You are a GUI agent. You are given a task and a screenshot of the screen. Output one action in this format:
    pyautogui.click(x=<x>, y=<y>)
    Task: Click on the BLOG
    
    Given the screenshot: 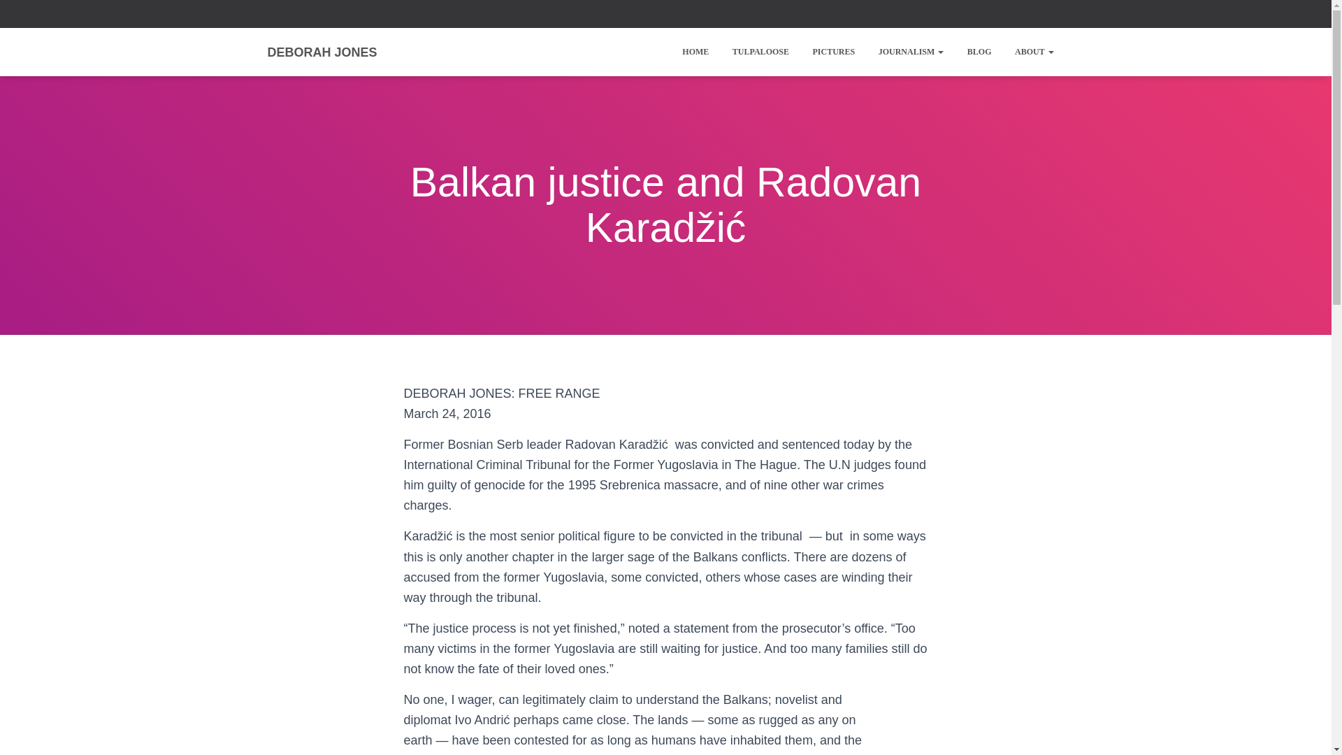 What is the action you would take?
    pyautogui.click(x=979, y=52)
    